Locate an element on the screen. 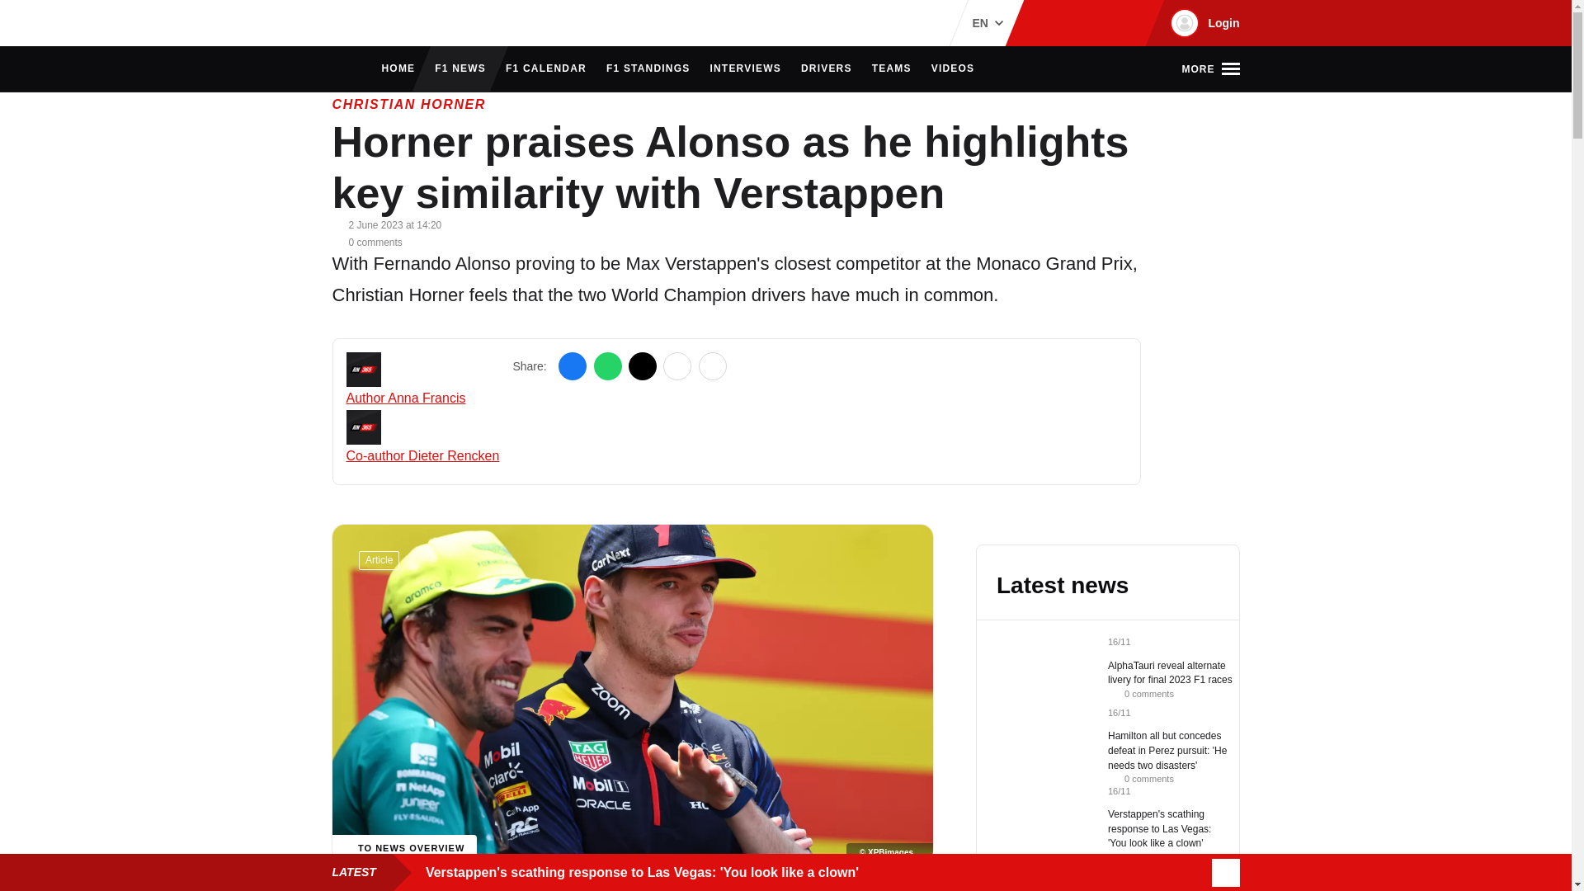 This screenshot has width=1584, height=891. RacingNews365 is located at coordinates (381, 23).